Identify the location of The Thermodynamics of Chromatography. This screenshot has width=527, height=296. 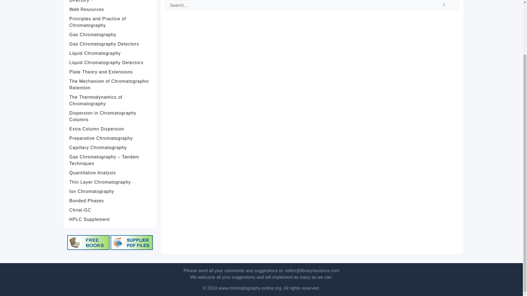
(110, 101).